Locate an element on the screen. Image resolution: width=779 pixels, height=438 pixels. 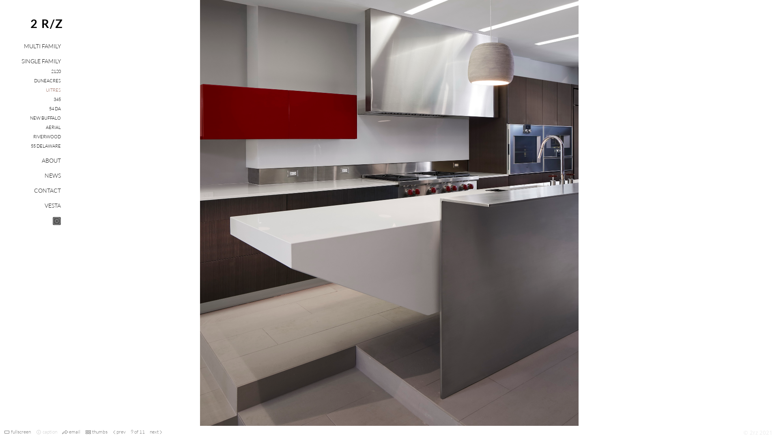
9 of 11 is located at coordinates (138, 432).